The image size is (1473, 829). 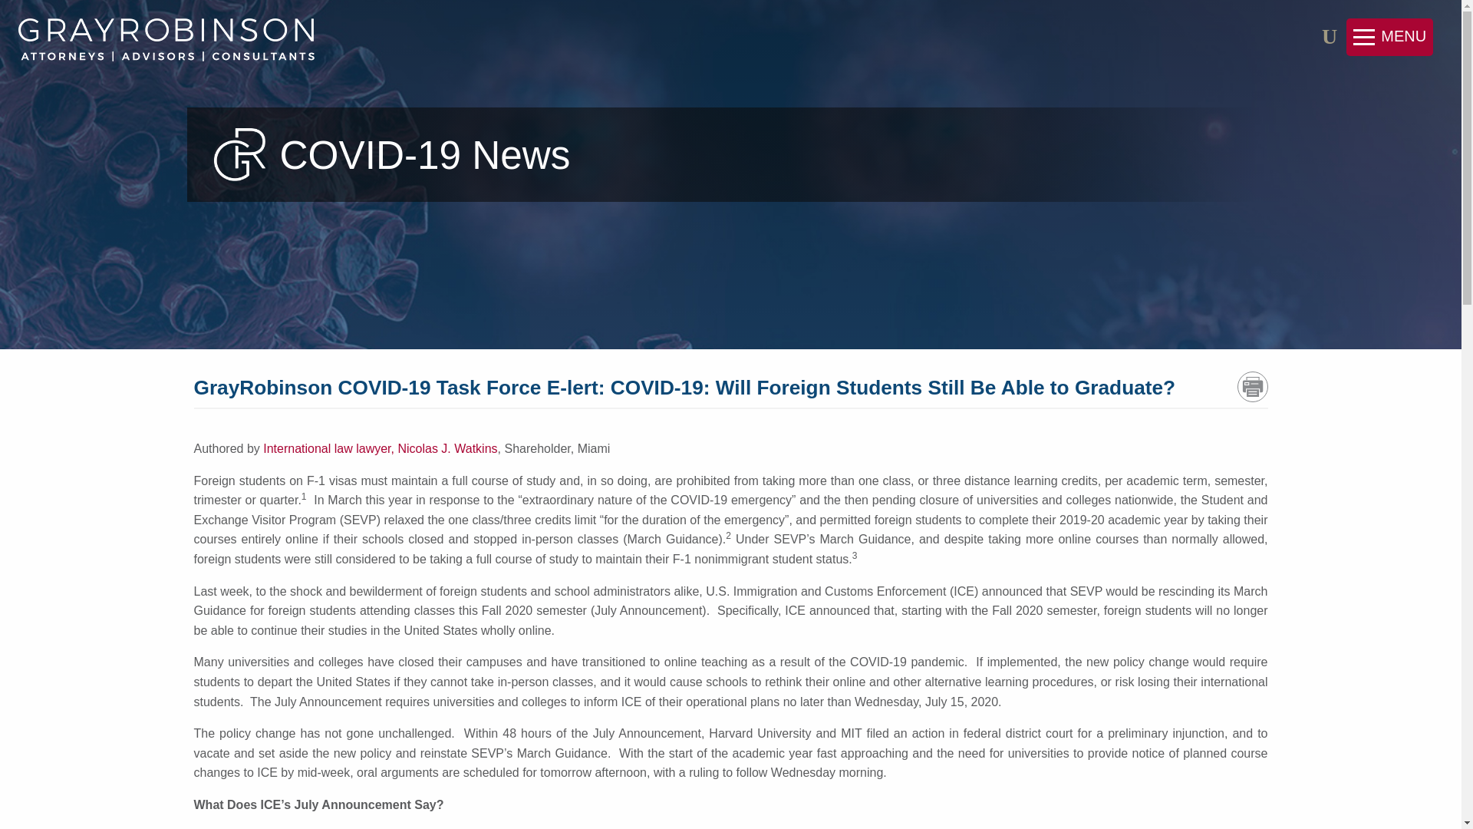 I want to click on MENU, so click(x=1389, y=37).